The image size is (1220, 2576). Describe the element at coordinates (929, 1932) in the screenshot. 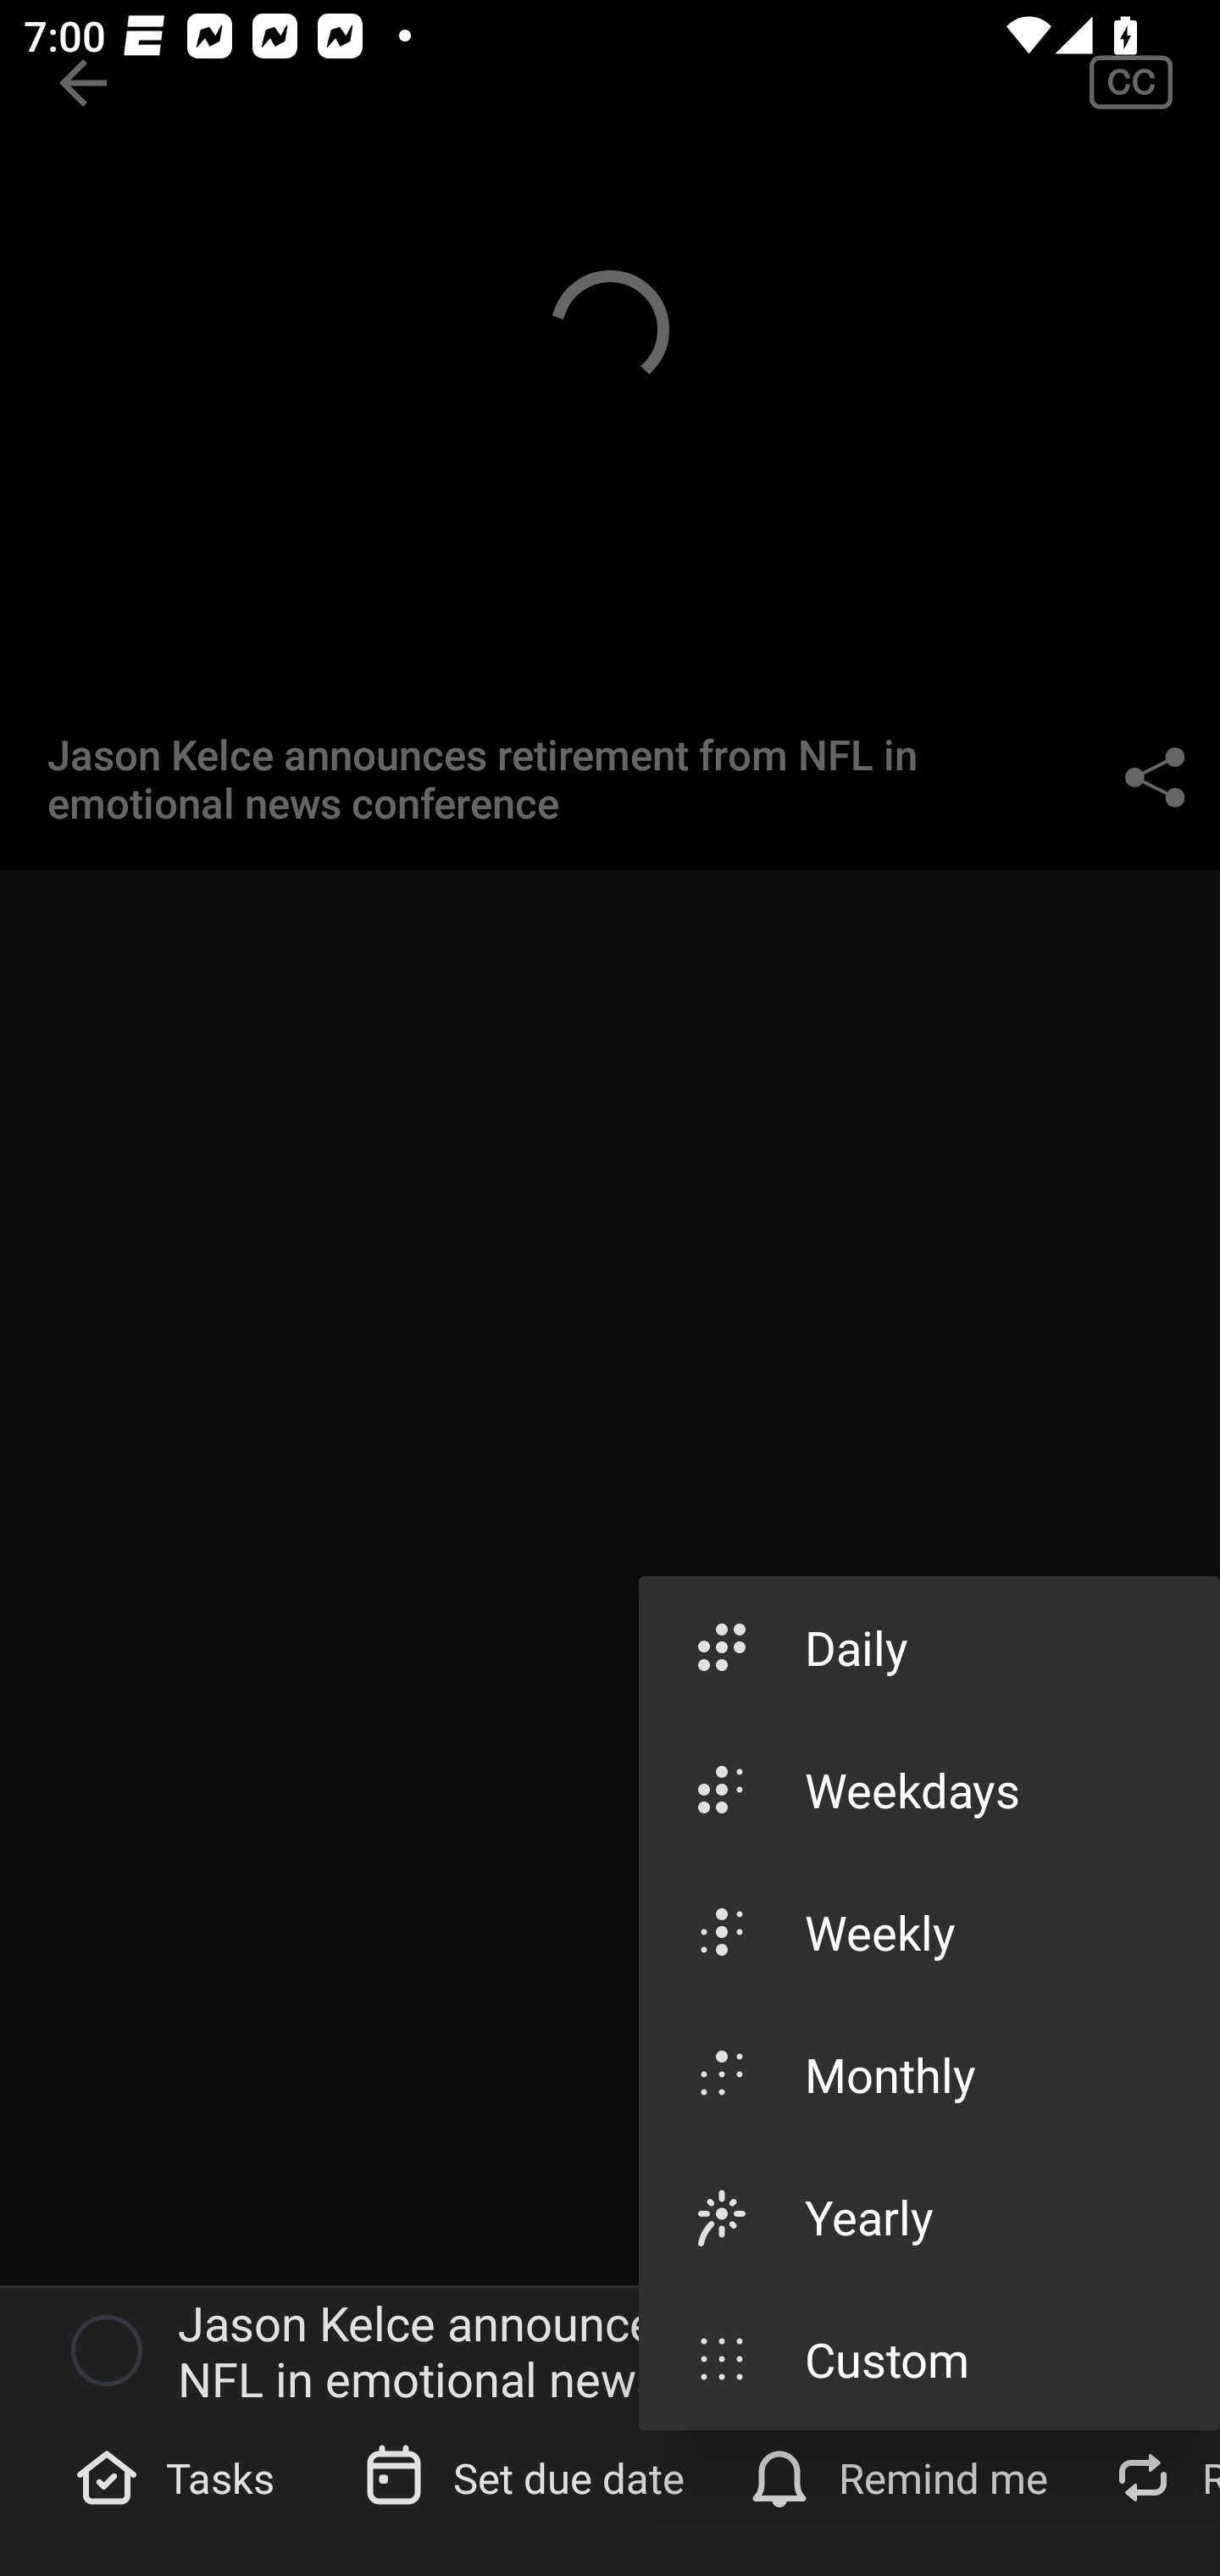

I see `Weekly3 in 6 Weekly` at that location.